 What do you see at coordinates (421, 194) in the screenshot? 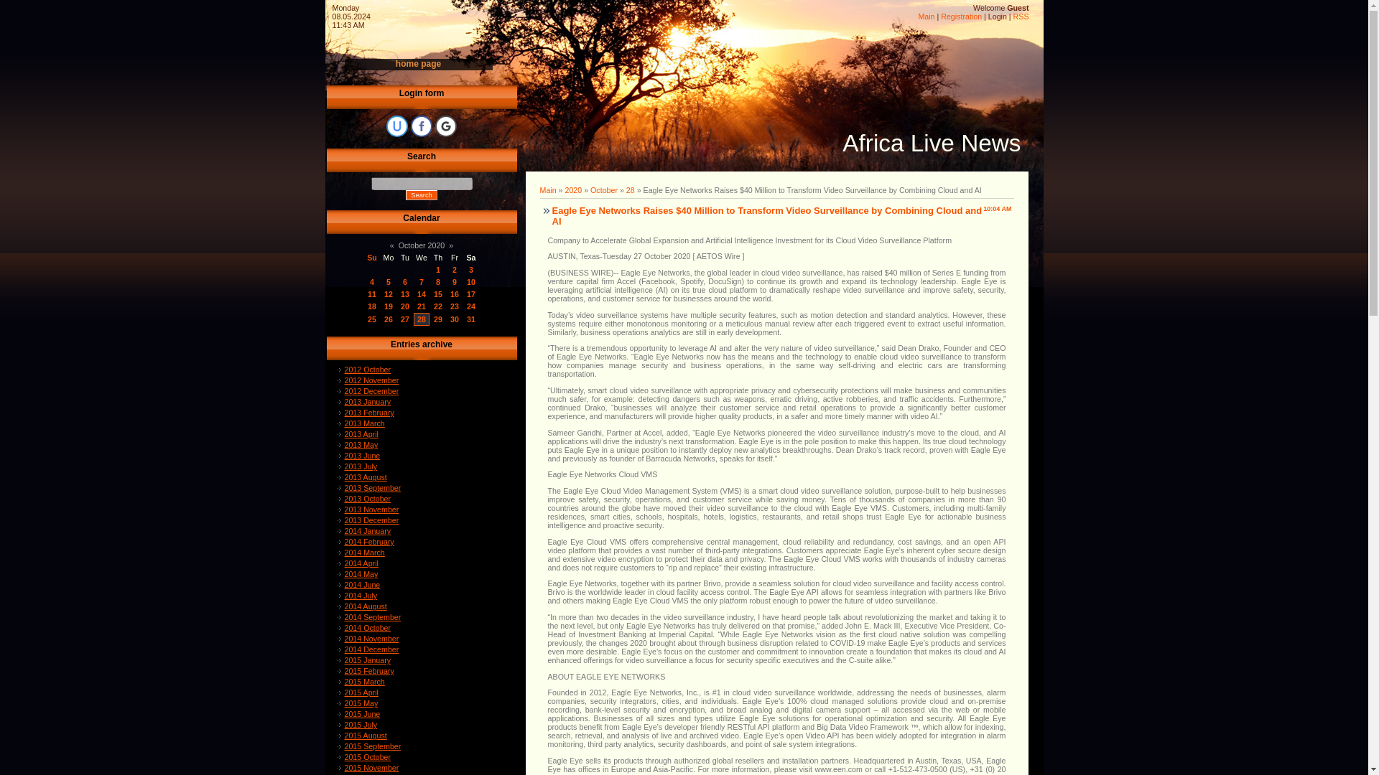
I see `Search` at bounding box center [421, 194].